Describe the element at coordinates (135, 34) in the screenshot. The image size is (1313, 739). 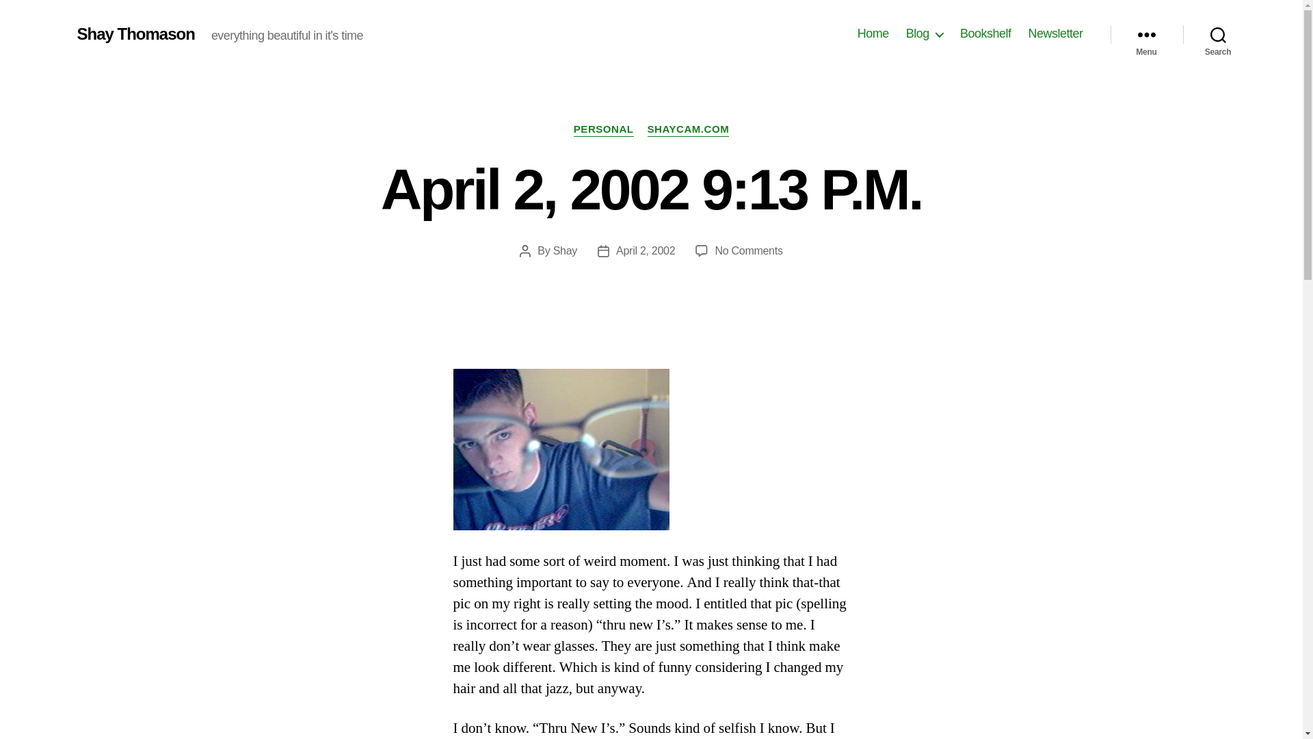
I see `Shay Thomason` at that location.